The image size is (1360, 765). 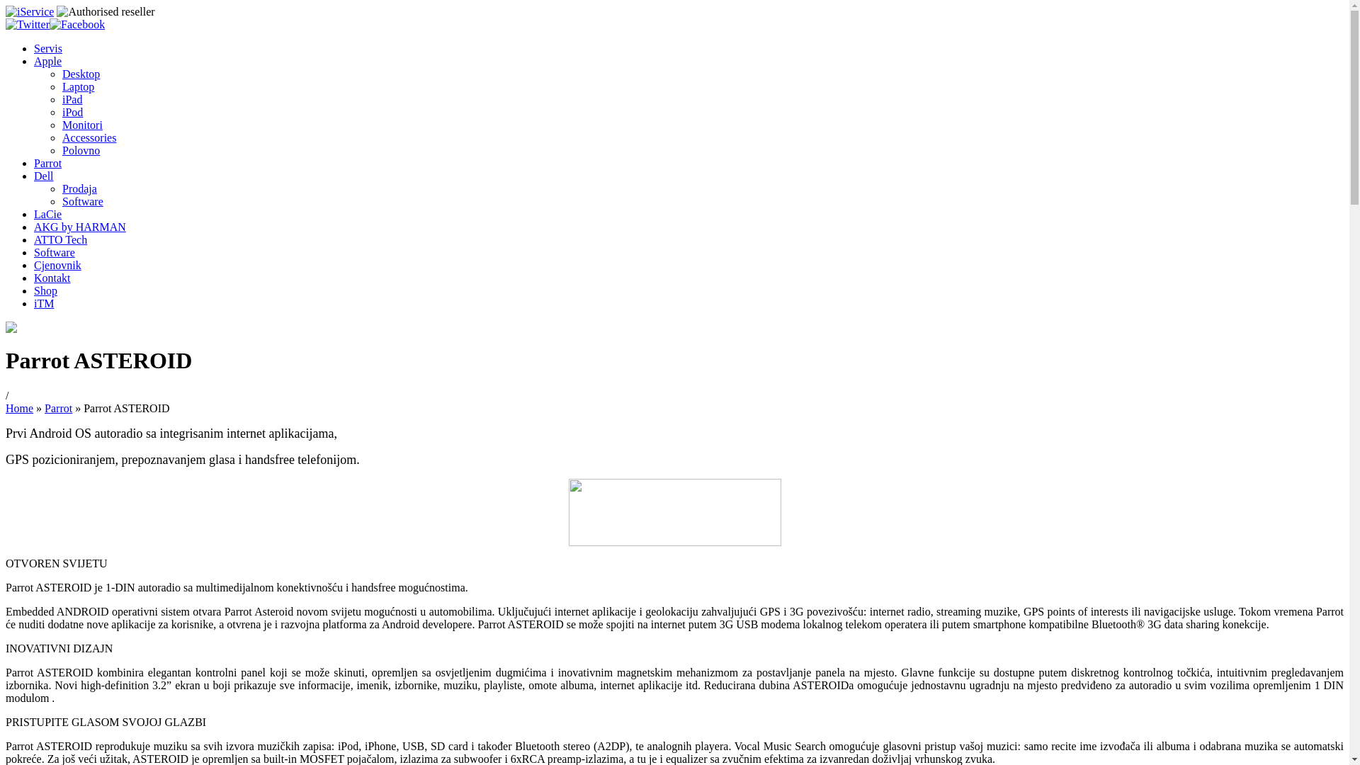 I want to click on Cjenovnik, so click(x=58, y=265).